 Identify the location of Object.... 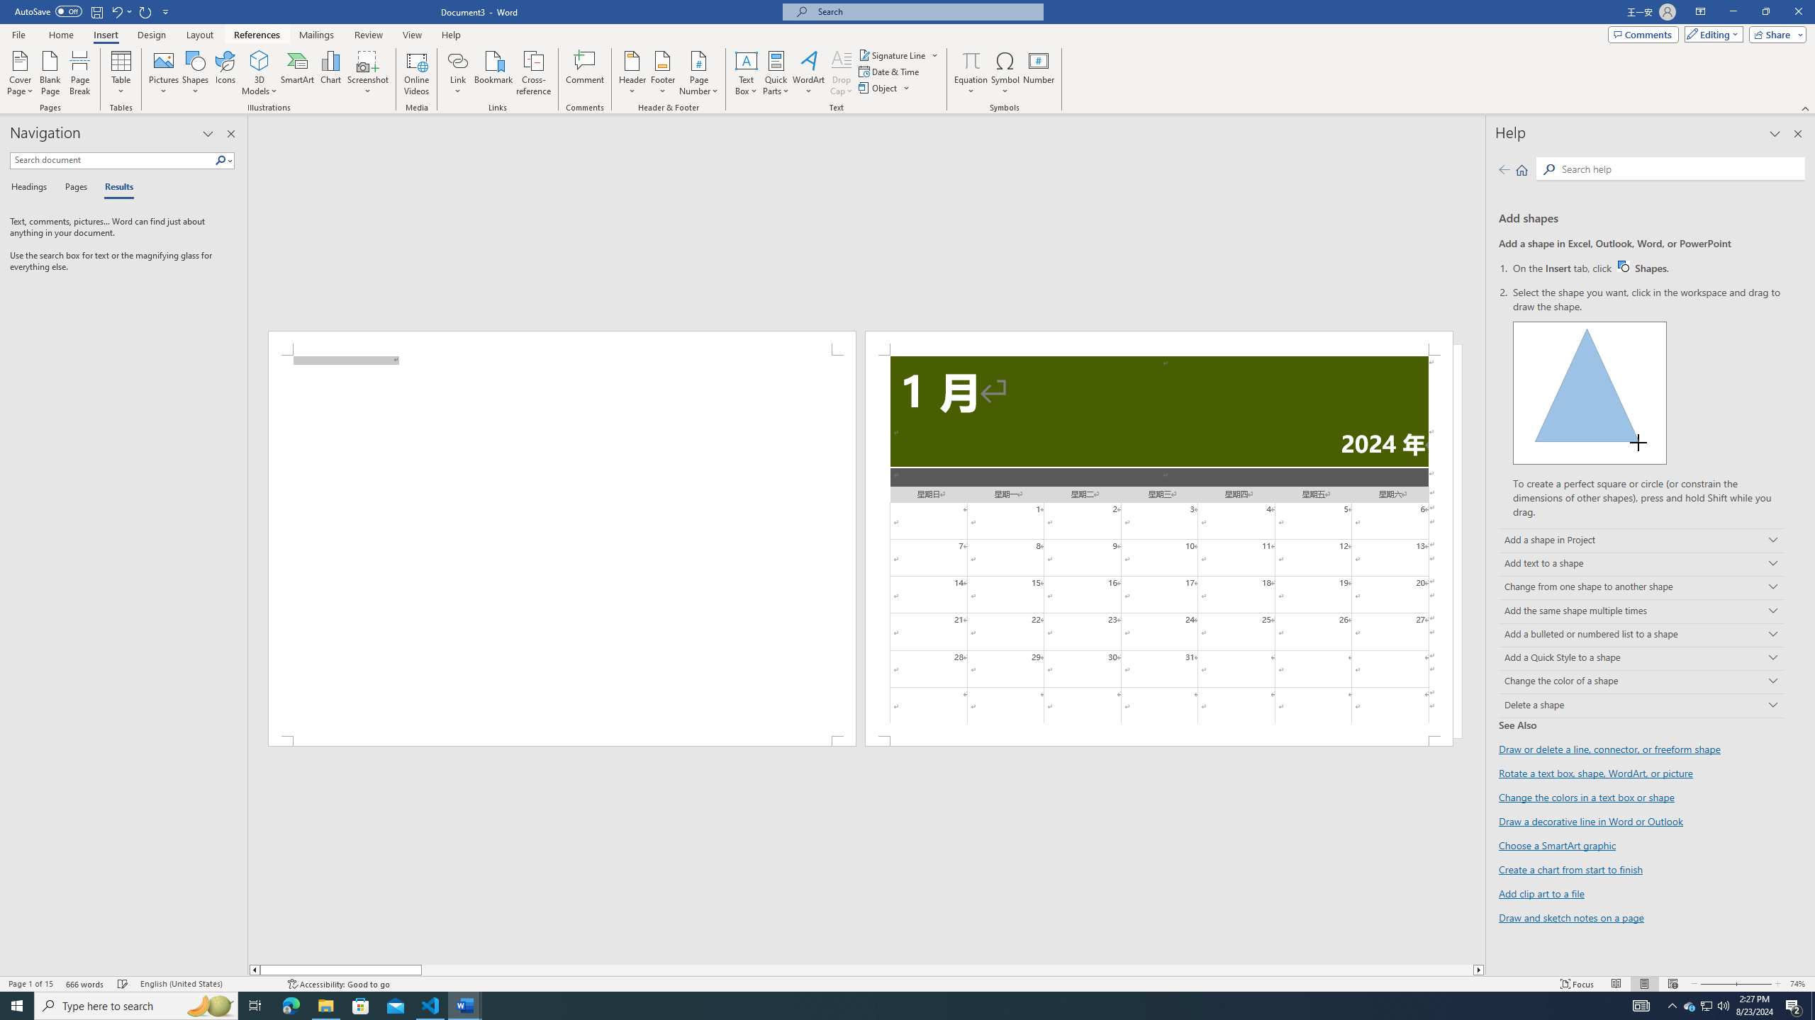
(879, 88).